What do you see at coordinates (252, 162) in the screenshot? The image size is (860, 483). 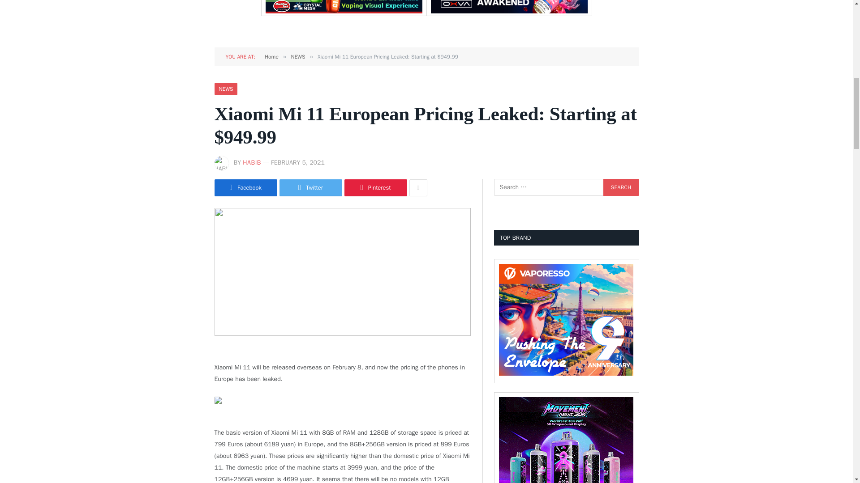 I see `Posts by Habib` at bounding box center [252, 162].